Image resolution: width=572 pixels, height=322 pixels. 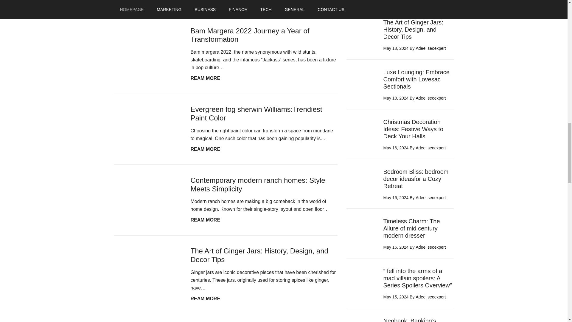 What do you see at coordinates (147, 124) in the screenshot?
I see `Homepage 7` at bounding box center [147, 124].